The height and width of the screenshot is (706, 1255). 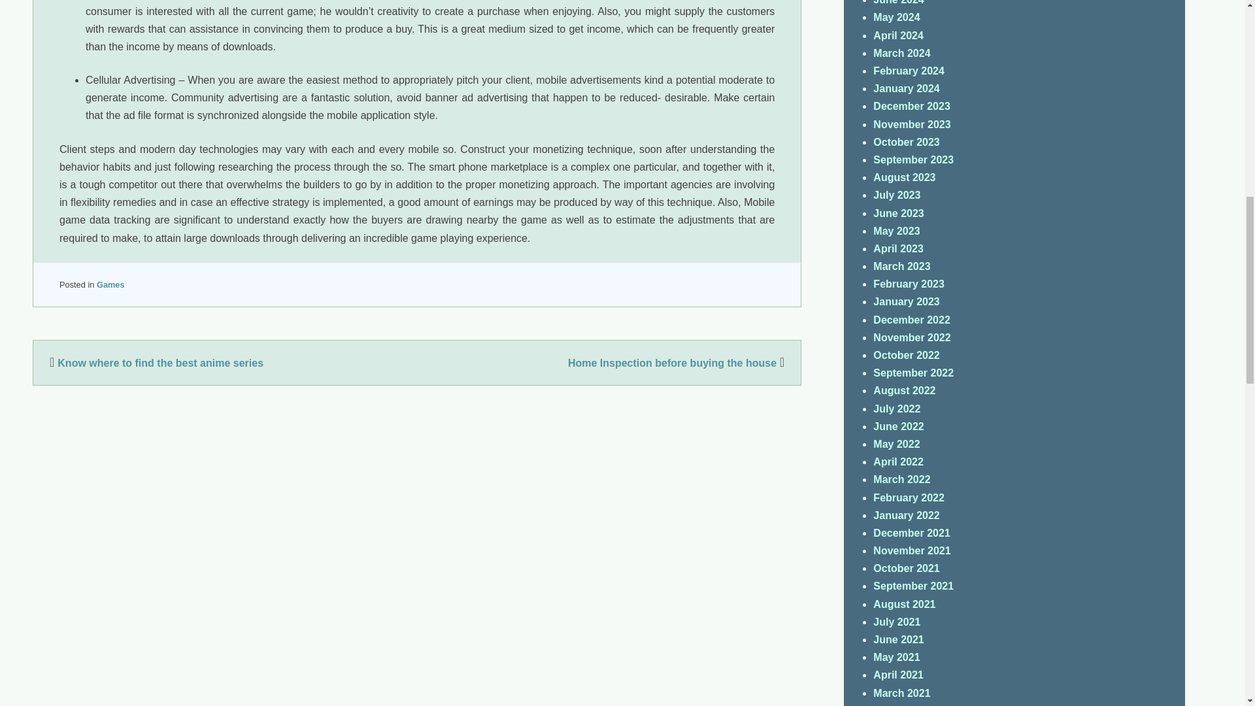 What do you see at coordinates (898, 3) in the screenshot?
I see `June 2024` at bounding box center [898, 3].